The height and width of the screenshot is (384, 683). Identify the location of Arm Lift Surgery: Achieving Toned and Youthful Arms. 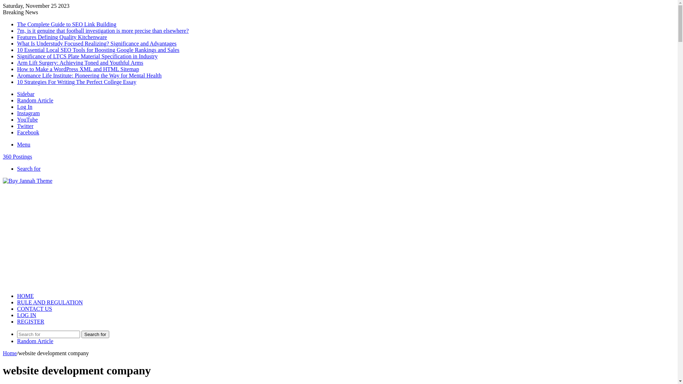
(80, 63).